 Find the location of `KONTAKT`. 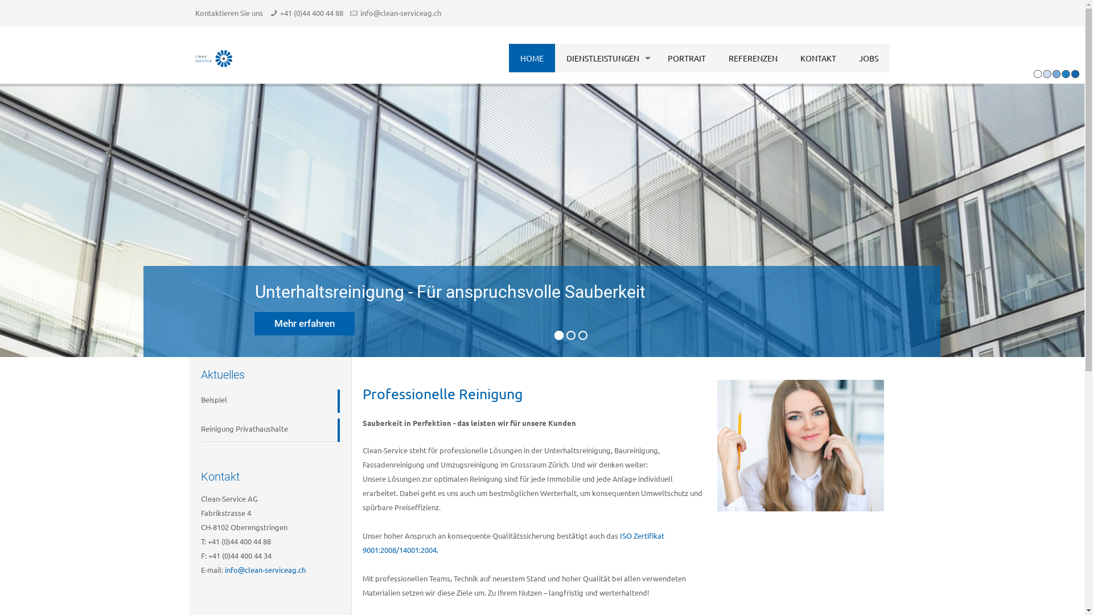

KONTAKT is located at coordinates (819, 58).